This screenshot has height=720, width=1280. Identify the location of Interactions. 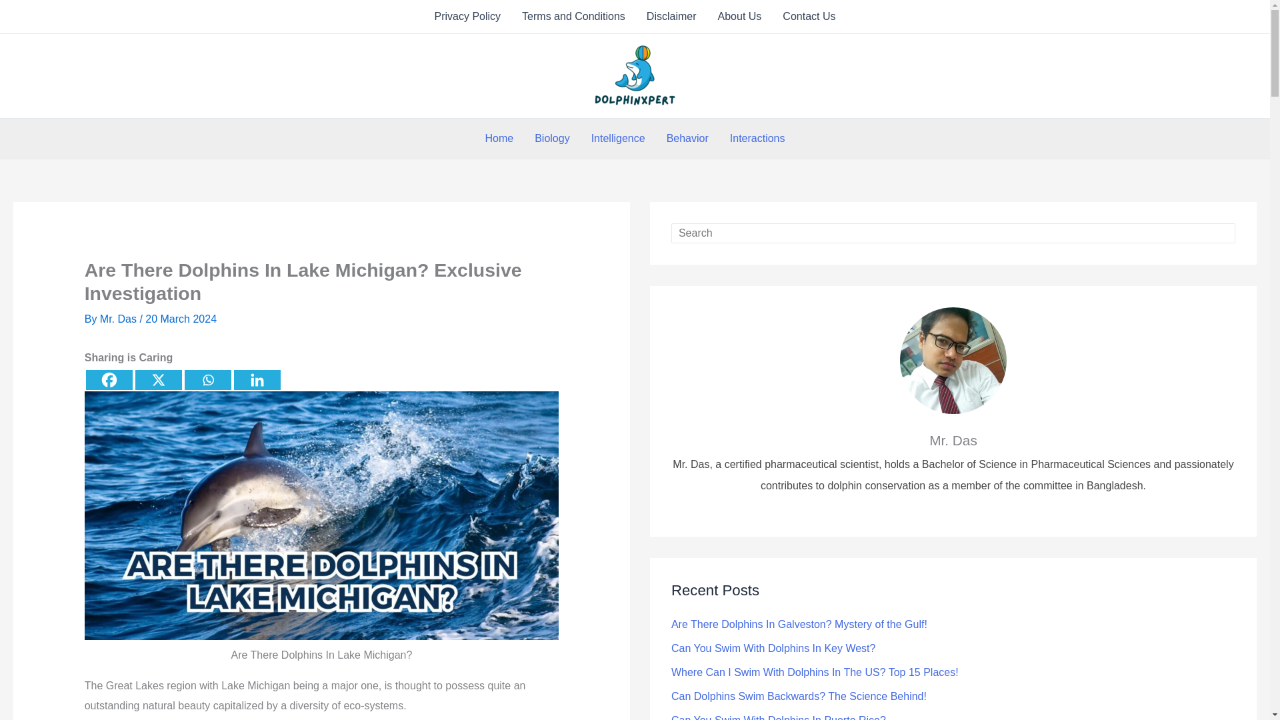
(757, 139).